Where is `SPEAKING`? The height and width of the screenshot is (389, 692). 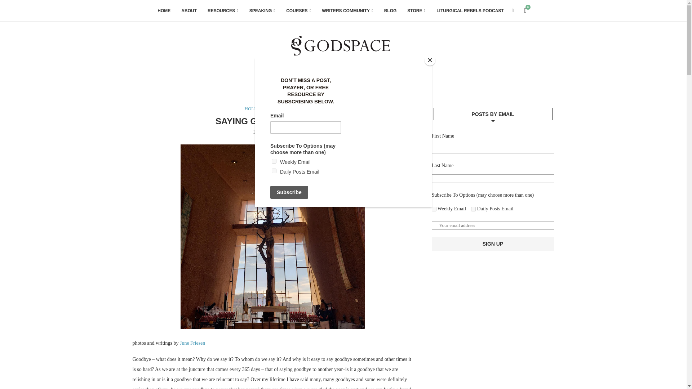
SPEAKING is located at coordinates (262, 11).